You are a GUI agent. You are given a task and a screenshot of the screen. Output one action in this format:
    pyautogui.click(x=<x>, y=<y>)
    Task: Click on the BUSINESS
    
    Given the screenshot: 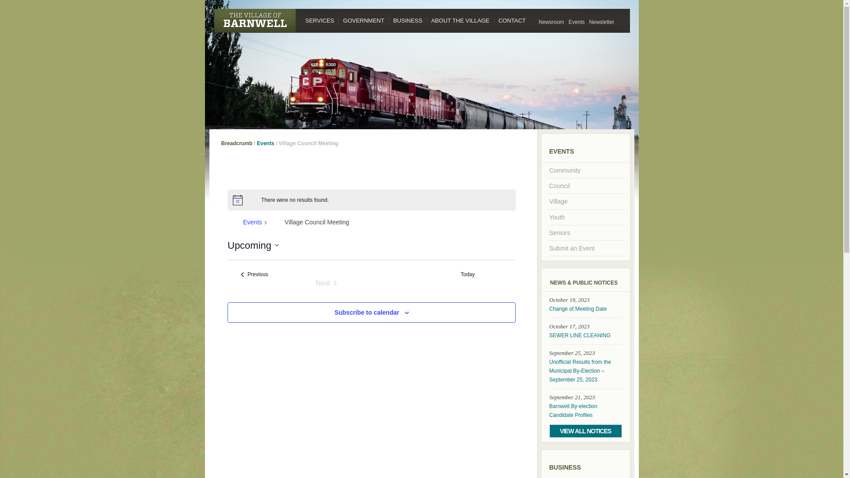 What is the action you would take?
    pyautogui.click(x=408, y=21)
    